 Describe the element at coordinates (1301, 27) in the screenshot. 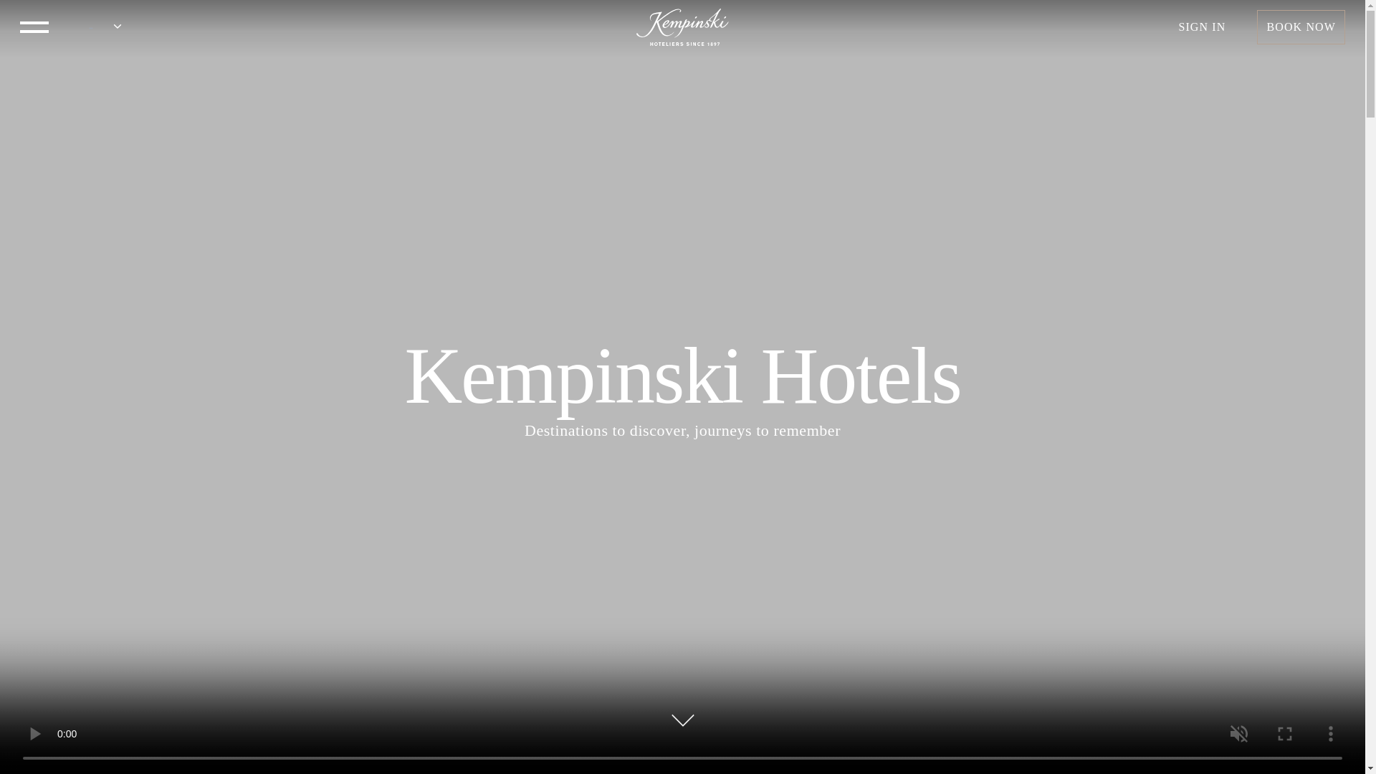

I see `BOOK NOW` at that location.